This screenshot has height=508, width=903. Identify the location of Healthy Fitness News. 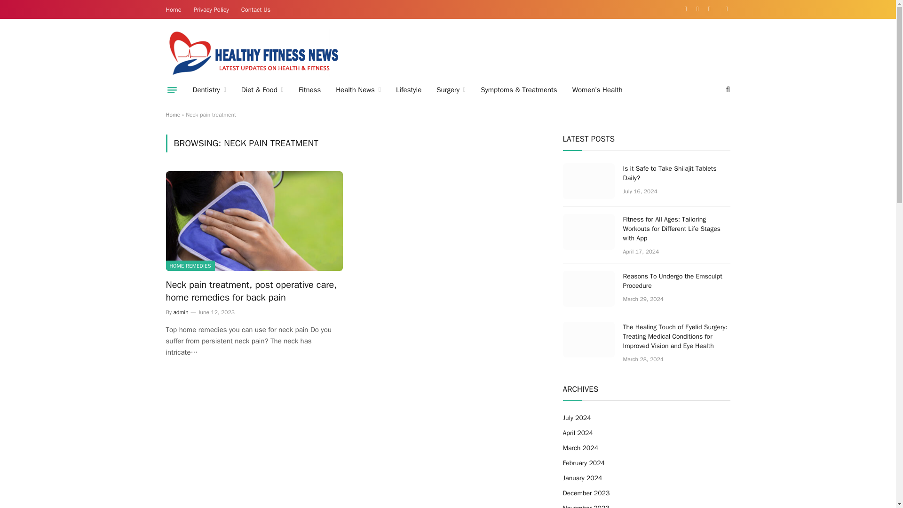
(253, 53).